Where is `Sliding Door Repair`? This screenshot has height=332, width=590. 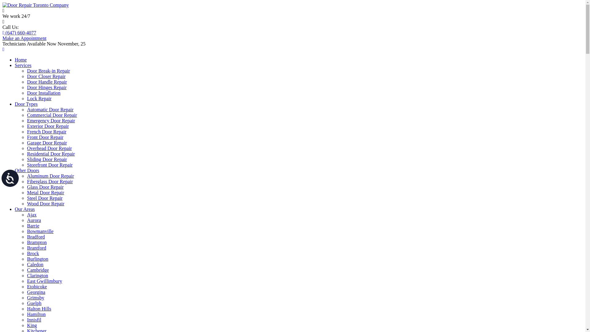
Sliding Door Repair is located at coordinates (47, 159).